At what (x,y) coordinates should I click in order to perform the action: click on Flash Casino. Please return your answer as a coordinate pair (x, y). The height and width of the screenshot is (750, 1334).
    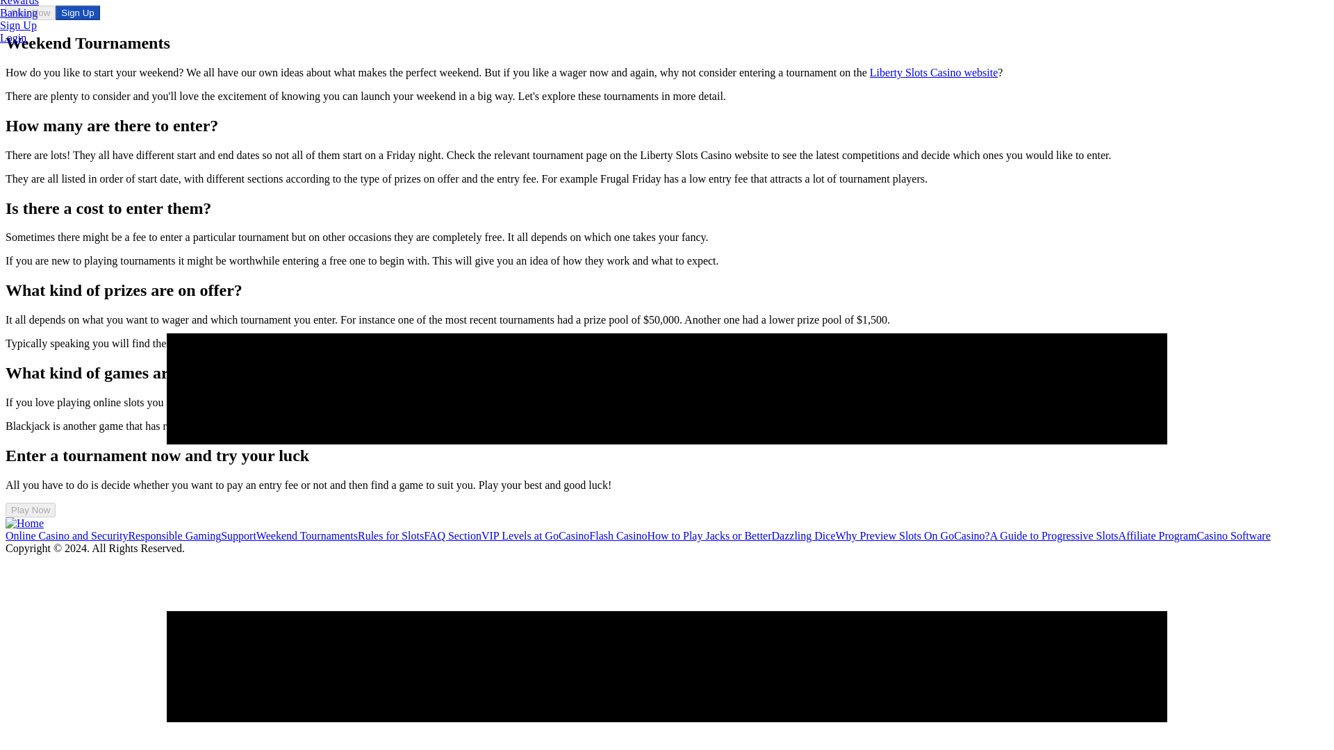
    Looking at the image, I should click on (618, 535).